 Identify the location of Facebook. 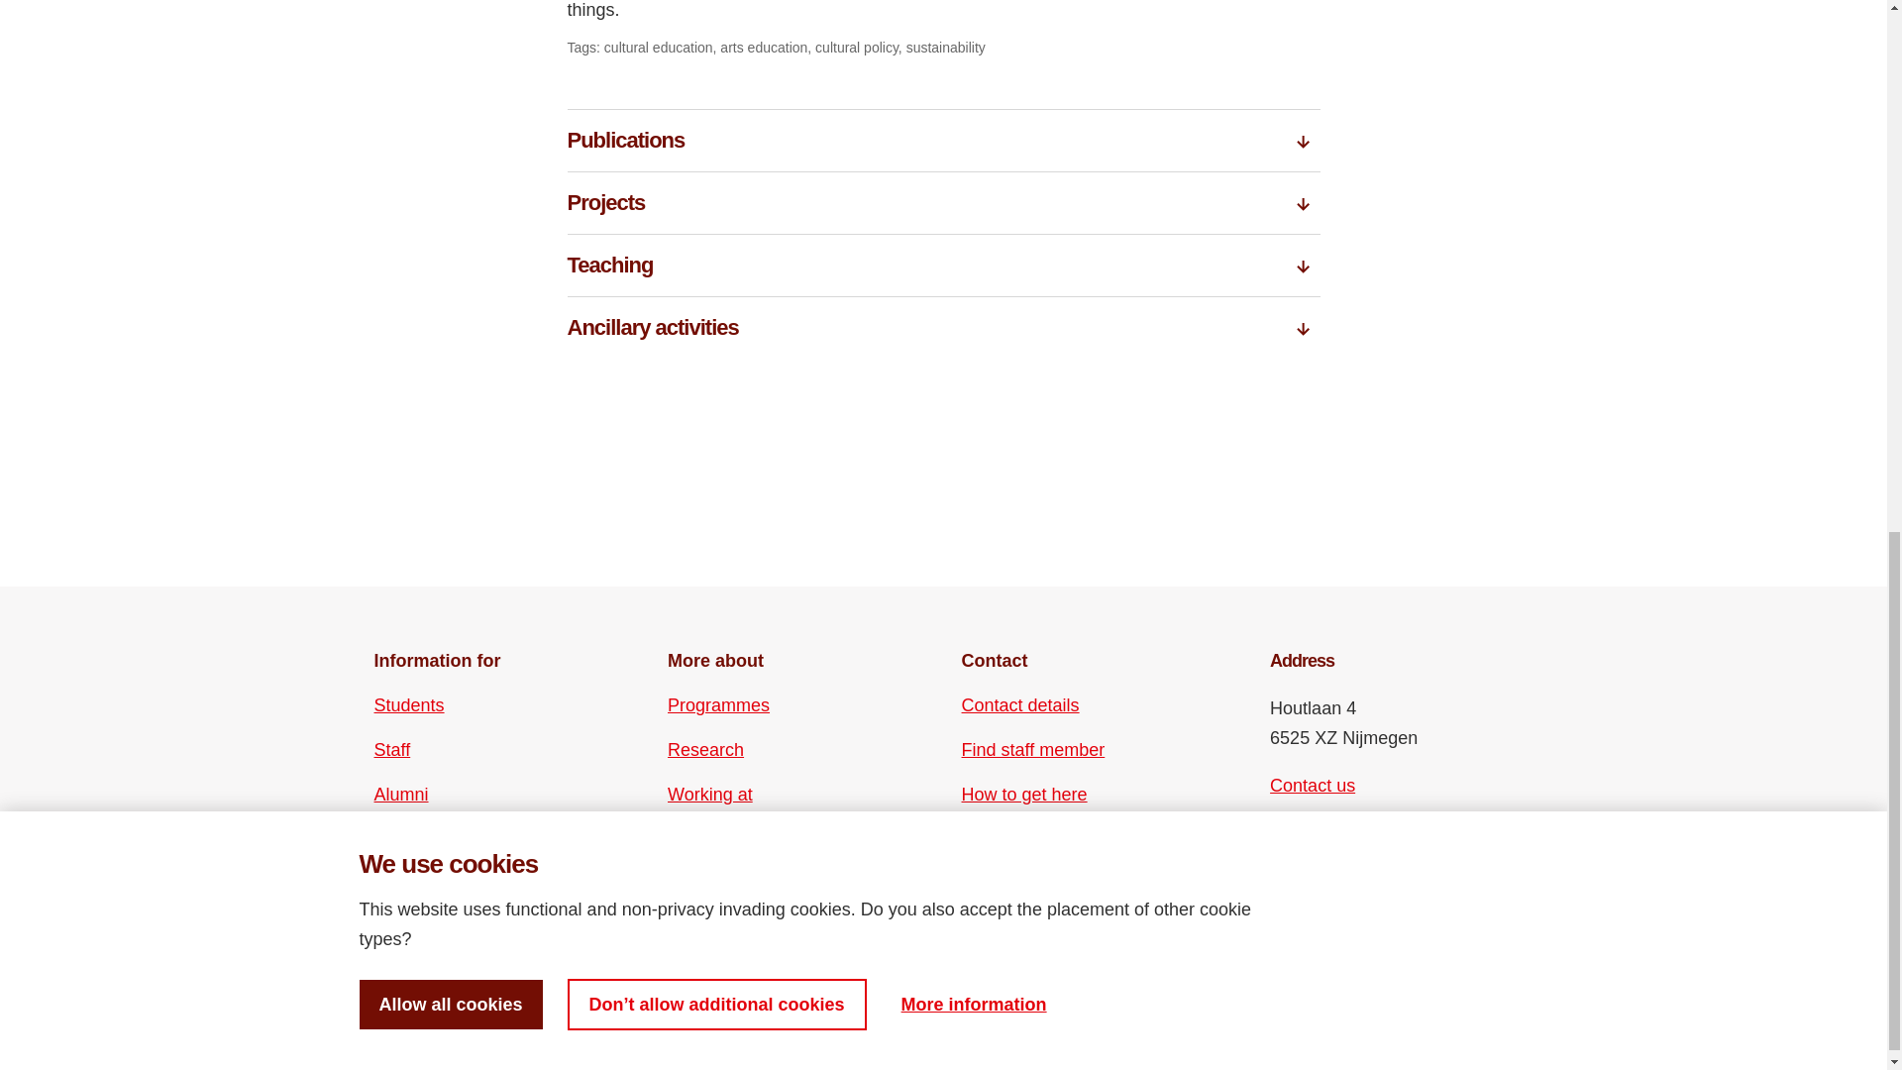
(1284, 845).